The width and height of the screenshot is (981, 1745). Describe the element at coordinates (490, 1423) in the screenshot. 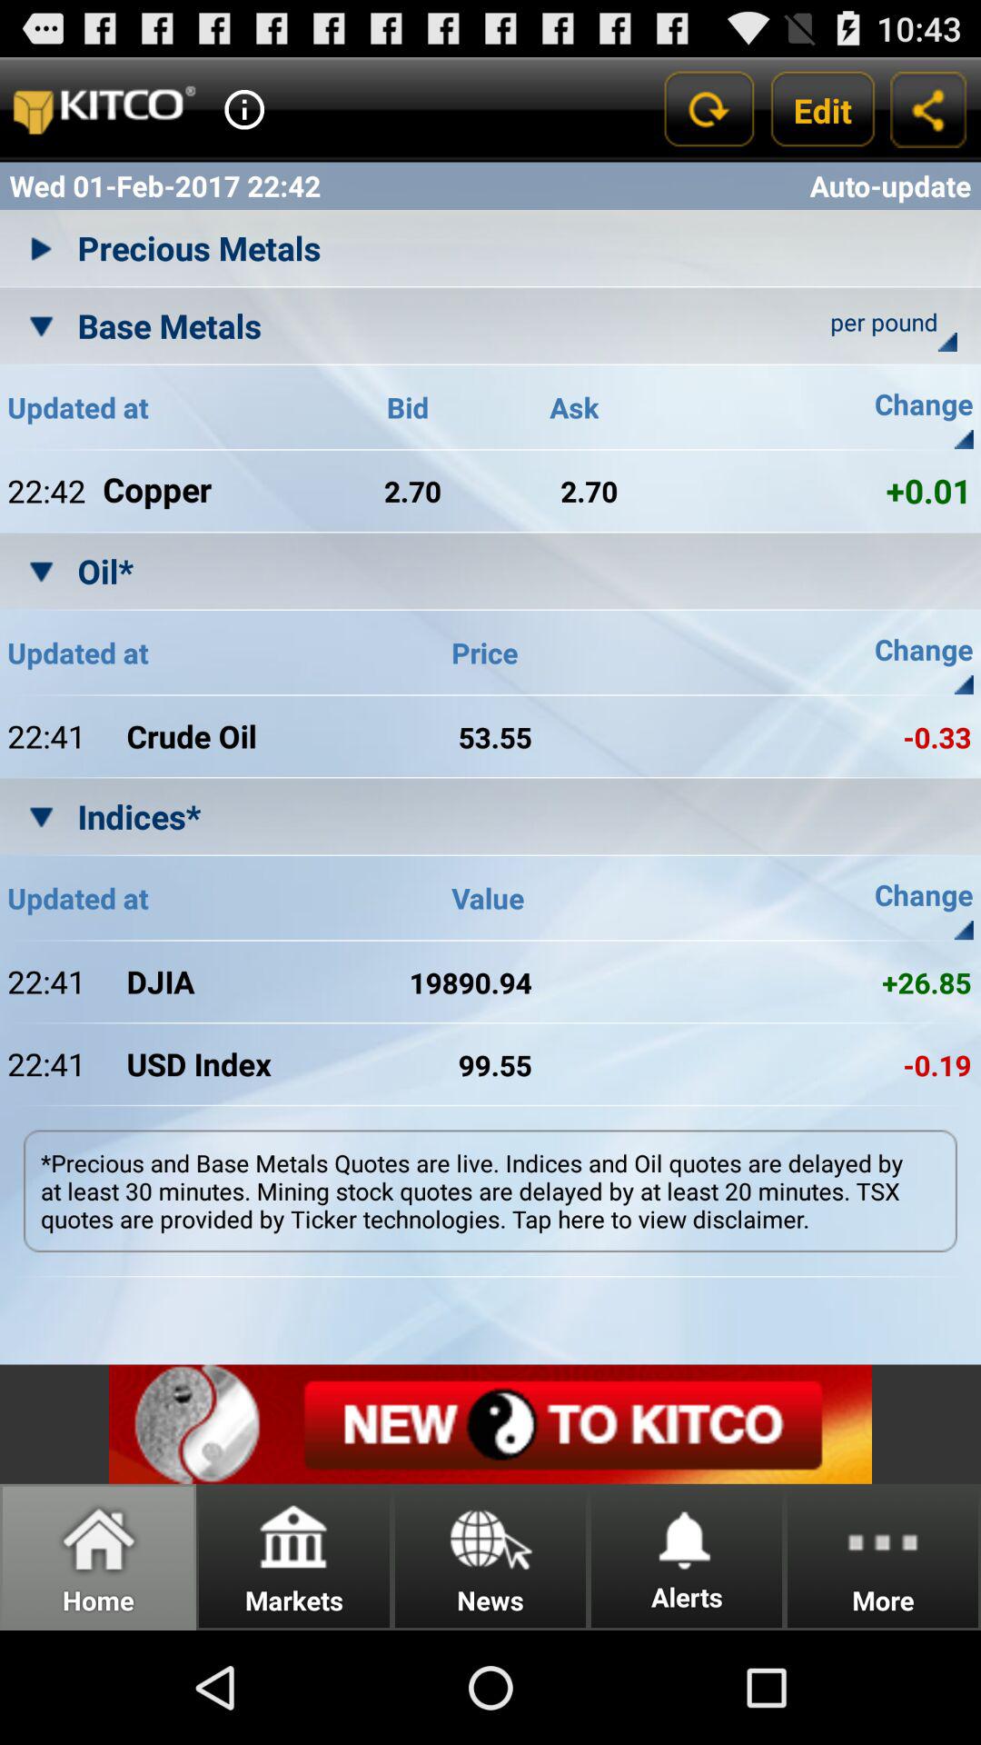

I see `go to news application` at that location.